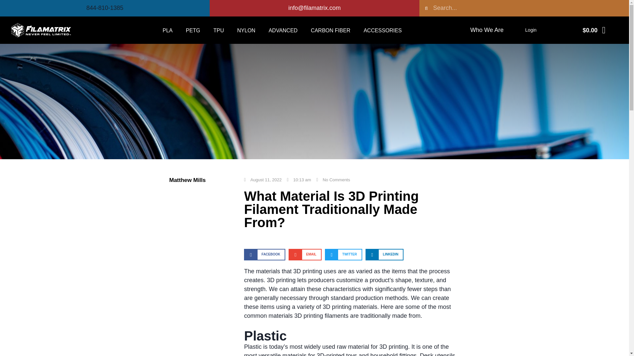  I want to click on 844-810-1385, so click(104, 8).